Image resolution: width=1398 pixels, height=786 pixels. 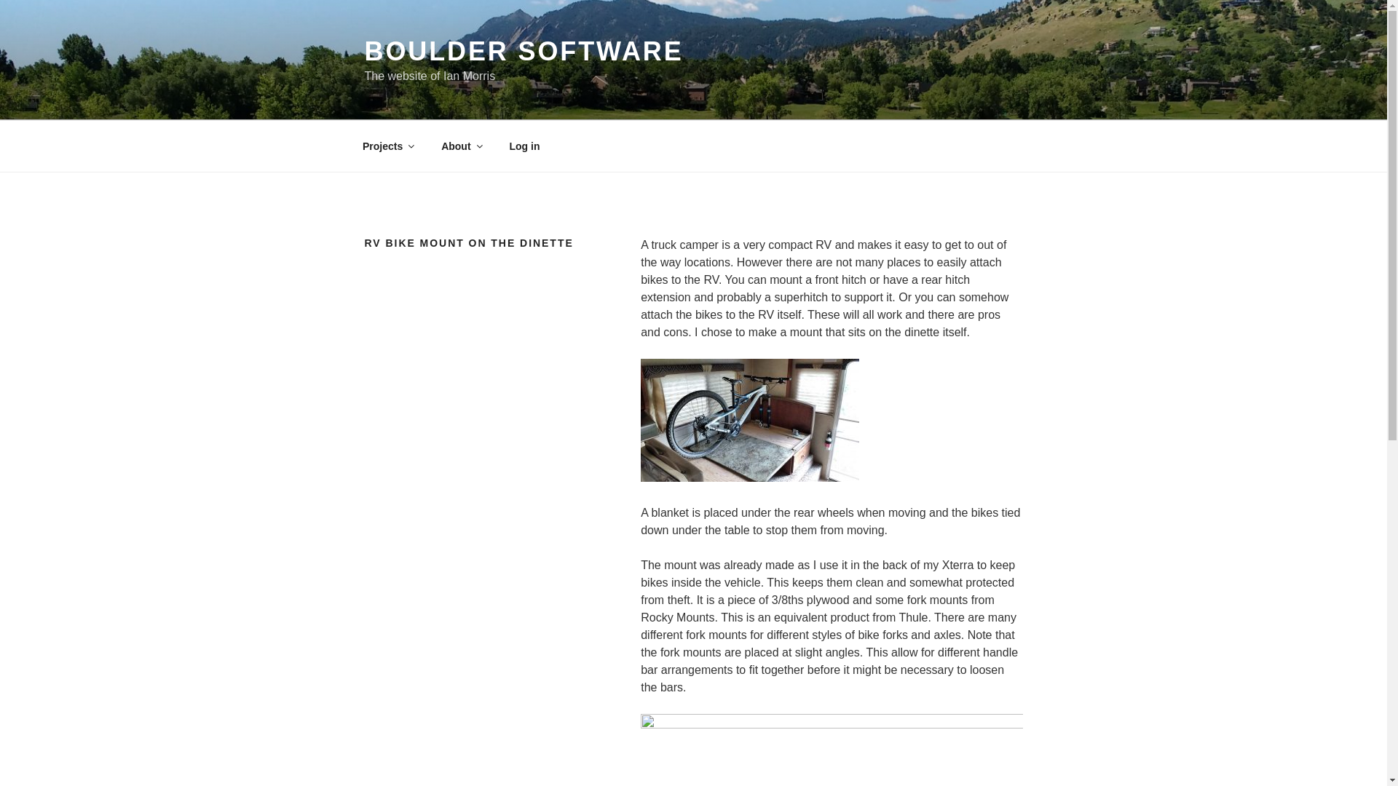 What do you see at coordinates (524, 146) in the screenshot?
I see `Log in` at bounding box center [524, 146].